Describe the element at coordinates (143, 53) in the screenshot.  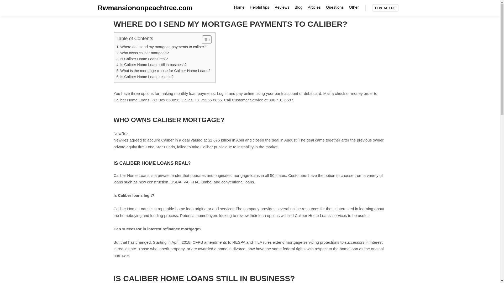
I see `Who owns caliber mortgage?` at that location.